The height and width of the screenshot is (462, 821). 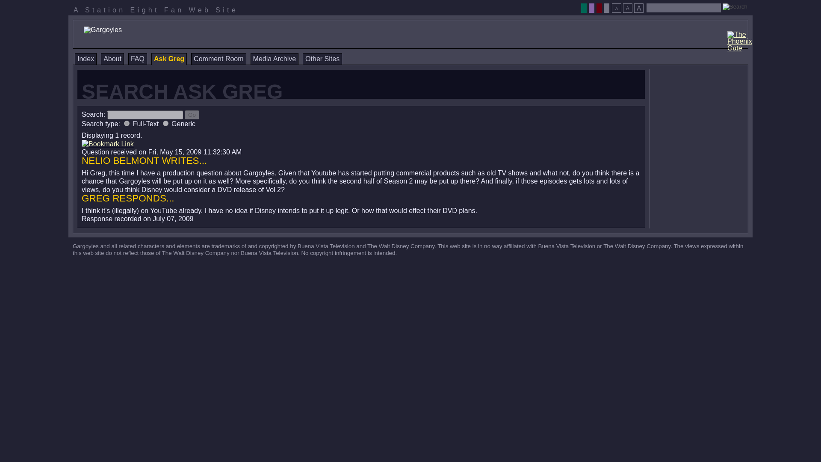 What do you see at coordinates (137, 59) in the screenshot?
I see `FAQ` at bounding box center [137, 59].